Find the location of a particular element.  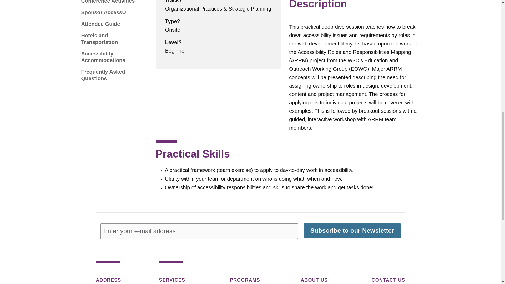

Conference Activities is located at coordinates (108, 2).